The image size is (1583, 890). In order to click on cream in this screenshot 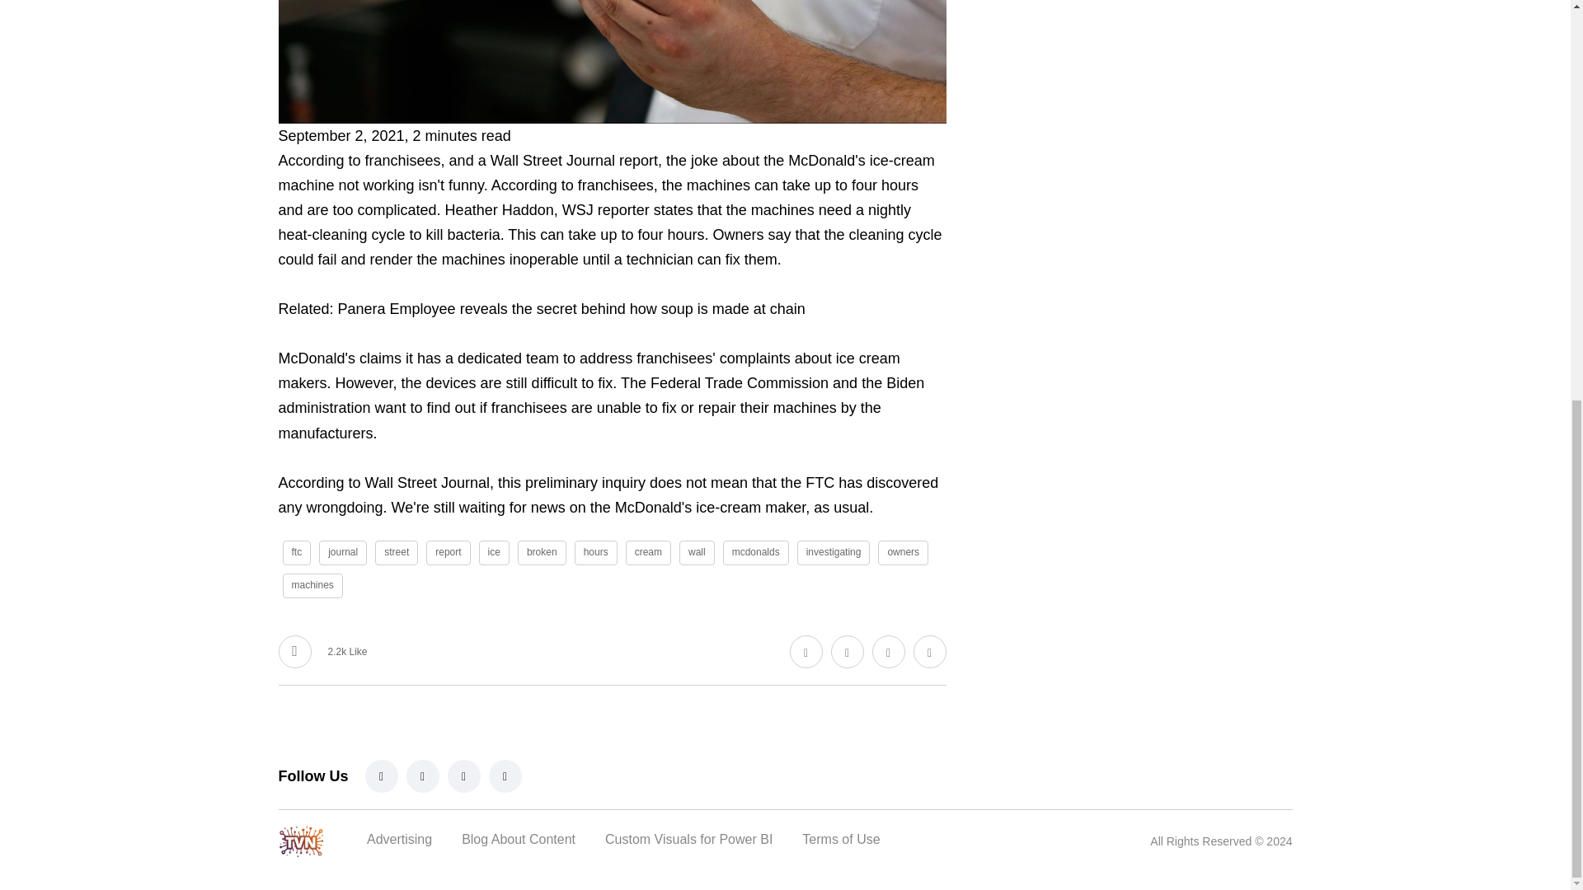, I will do `click(648, 552)`.